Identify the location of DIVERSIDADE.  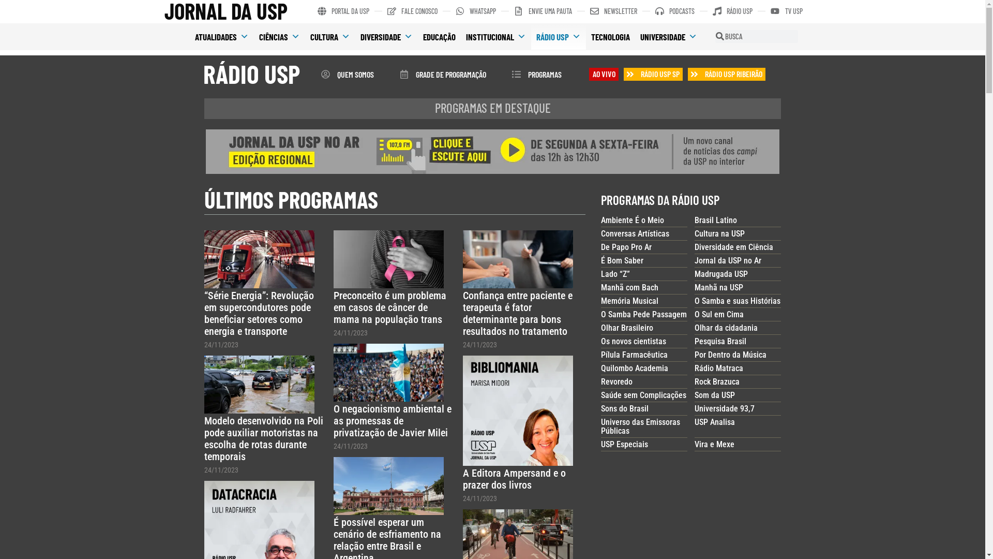
(387, 37).